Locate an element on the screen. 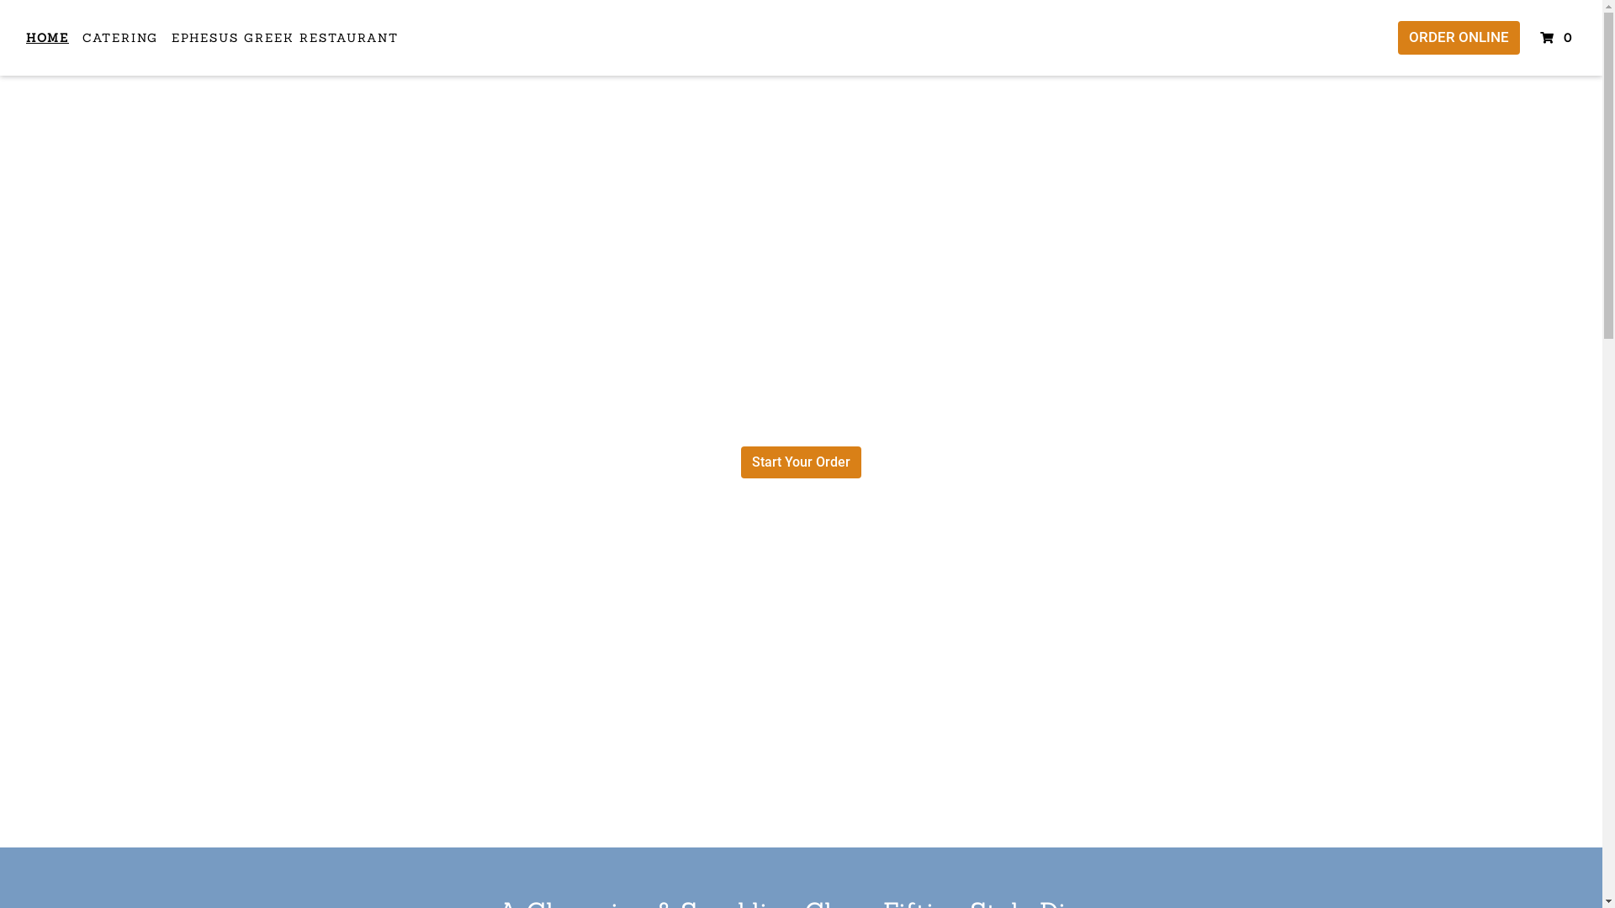 This screenshot has height=908, width=1615. Start Your Order is located at coordinates (801, 462).